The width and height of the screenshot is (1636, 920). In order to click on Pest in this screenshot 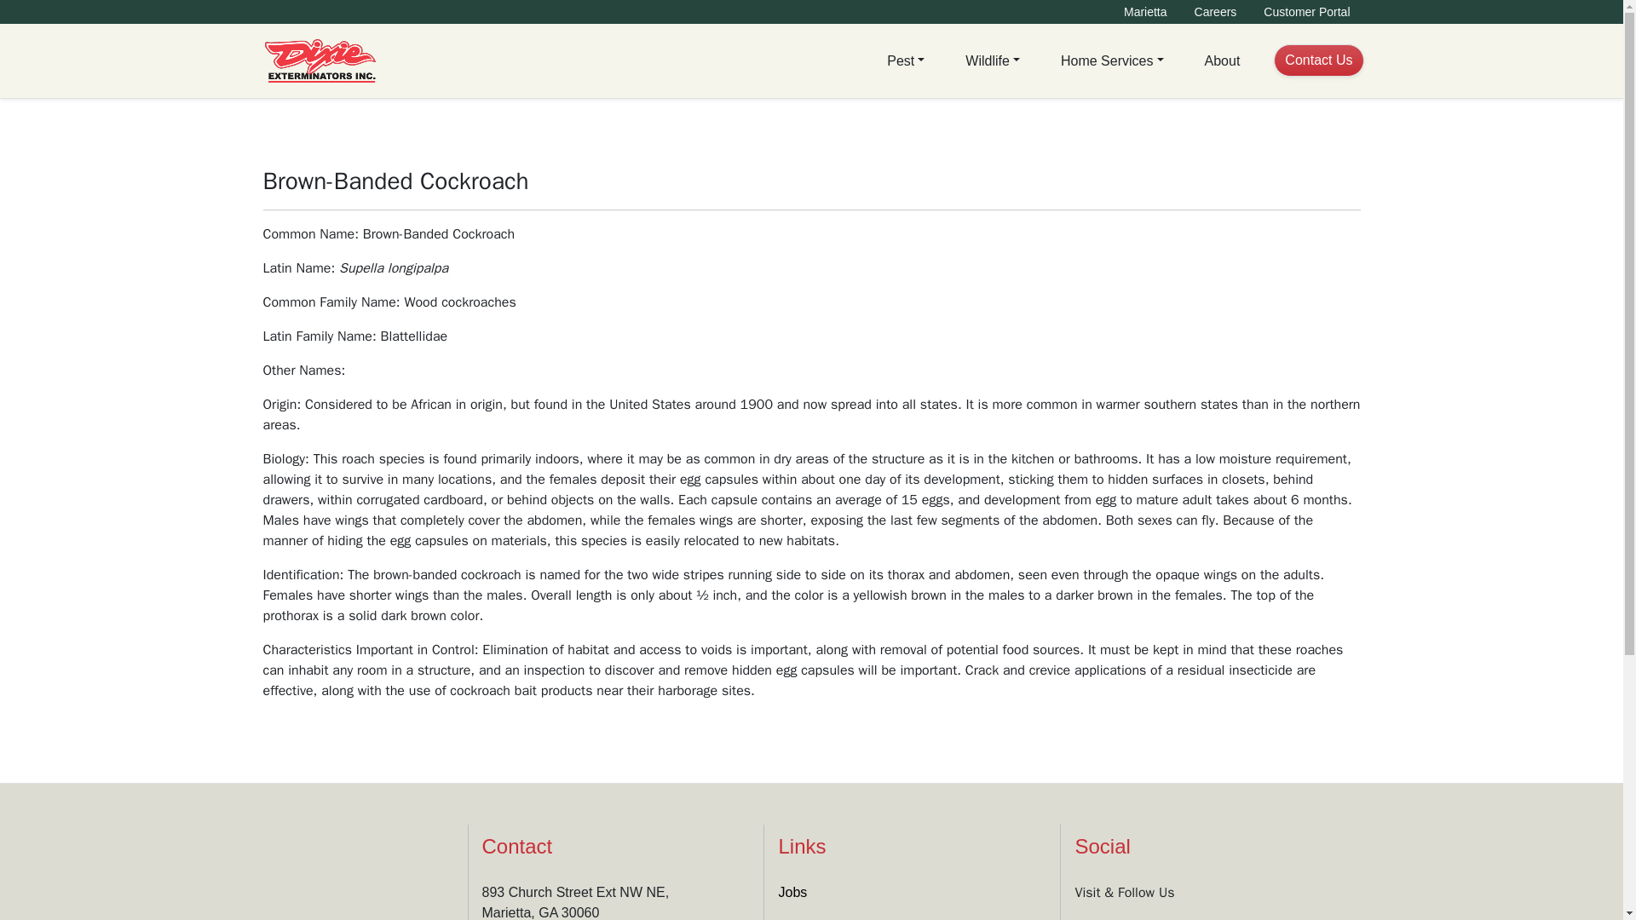, I will do `click(905, 60)`.